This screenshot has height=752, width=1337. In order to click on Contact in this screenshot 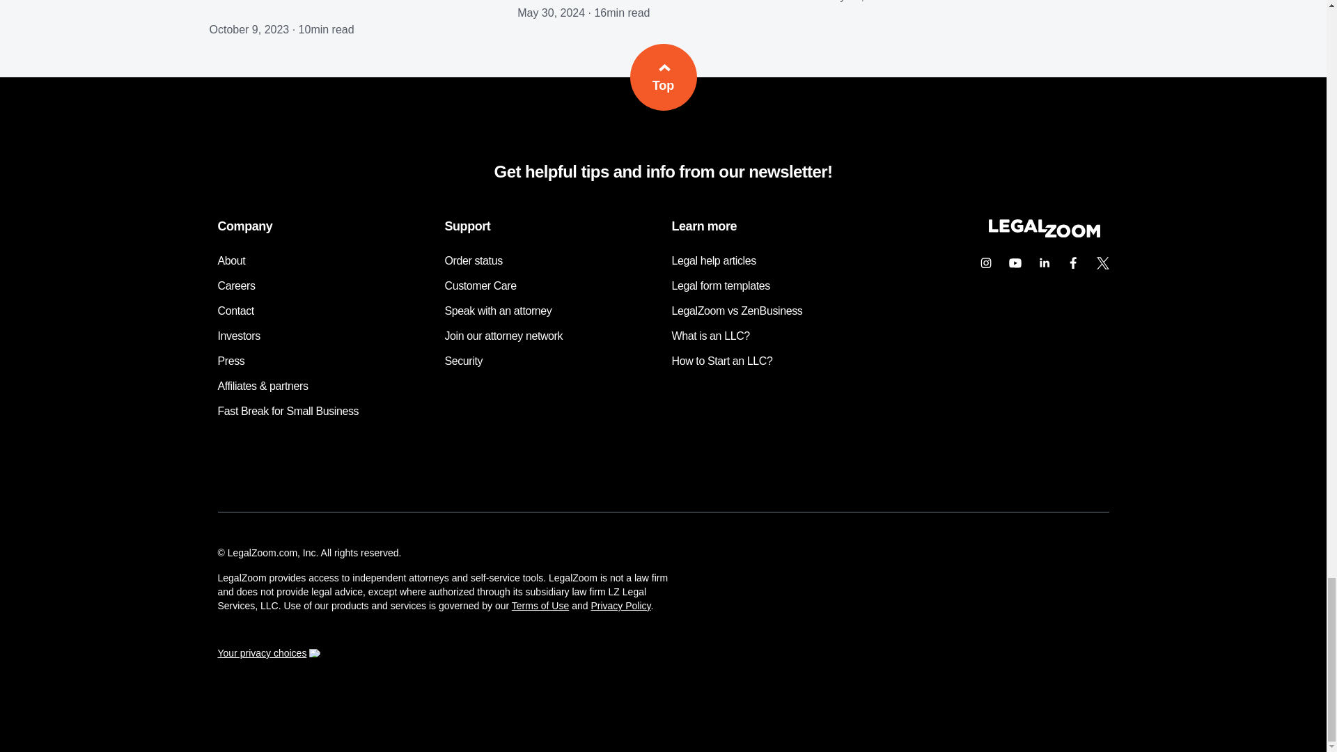, I will do `click(235, 311)`.